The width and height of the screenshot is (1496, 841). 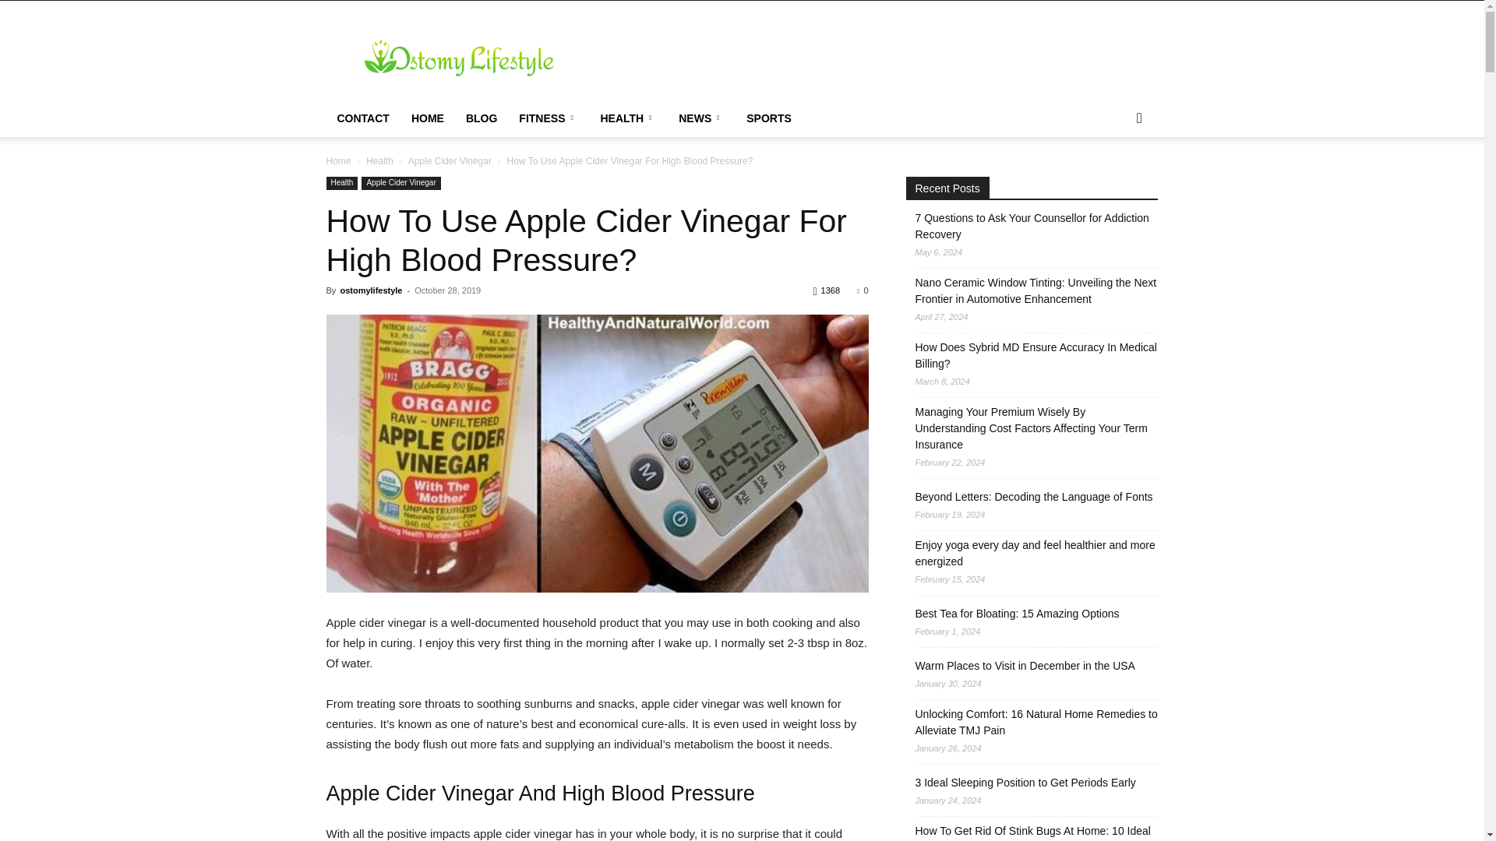 What do you see at coordinates (450, 160) in the screenshot?
I see `Apple Cider Vinegar` at bounding box center [450, 160].